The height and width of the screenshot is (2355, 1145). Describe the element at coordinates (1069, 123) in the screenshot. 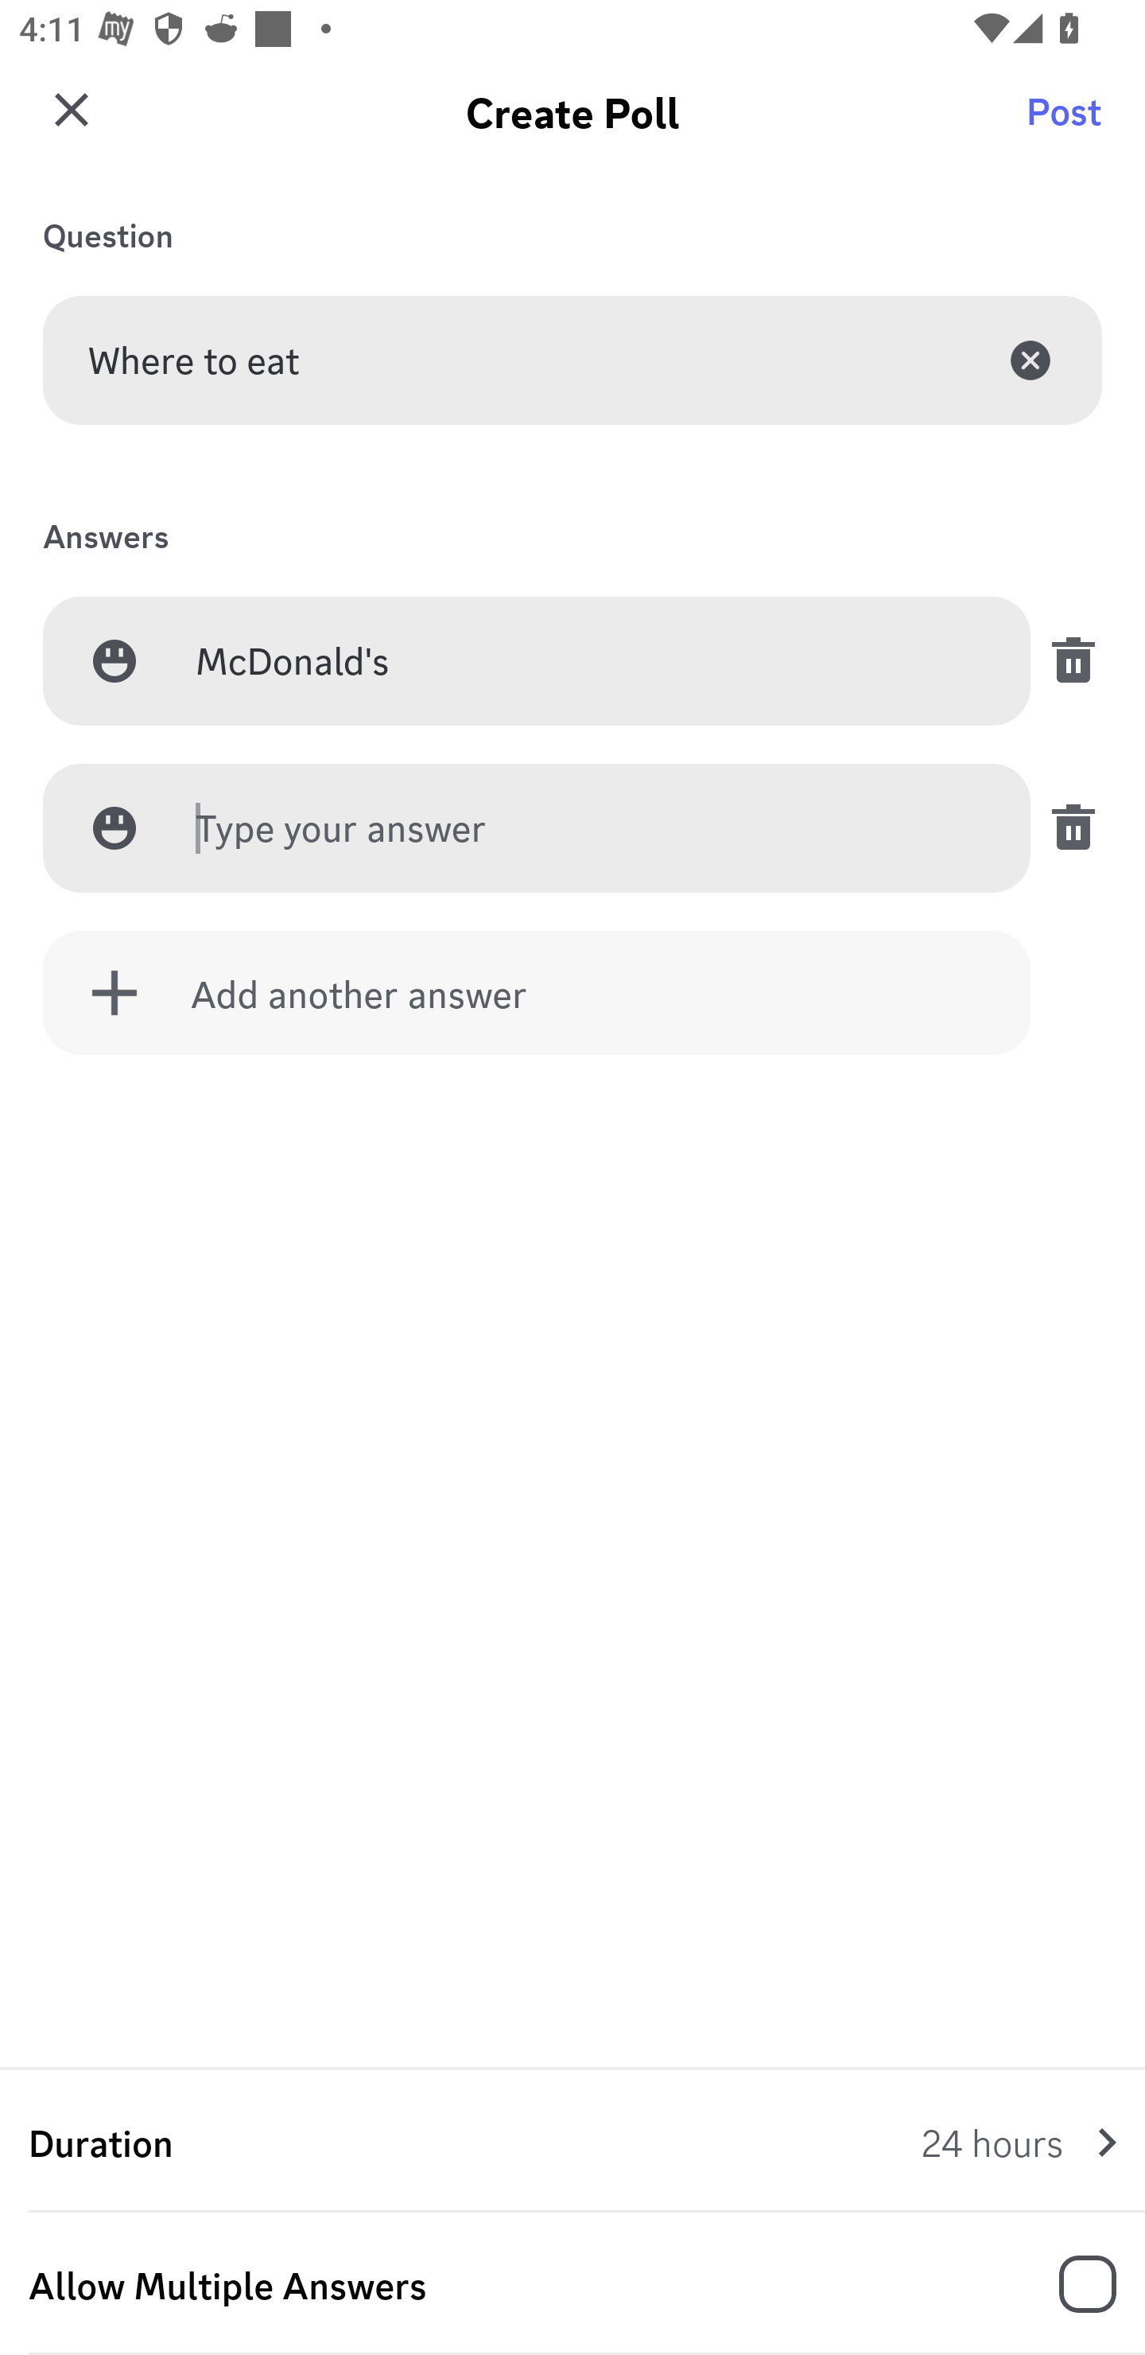

I see `Search` at that location.